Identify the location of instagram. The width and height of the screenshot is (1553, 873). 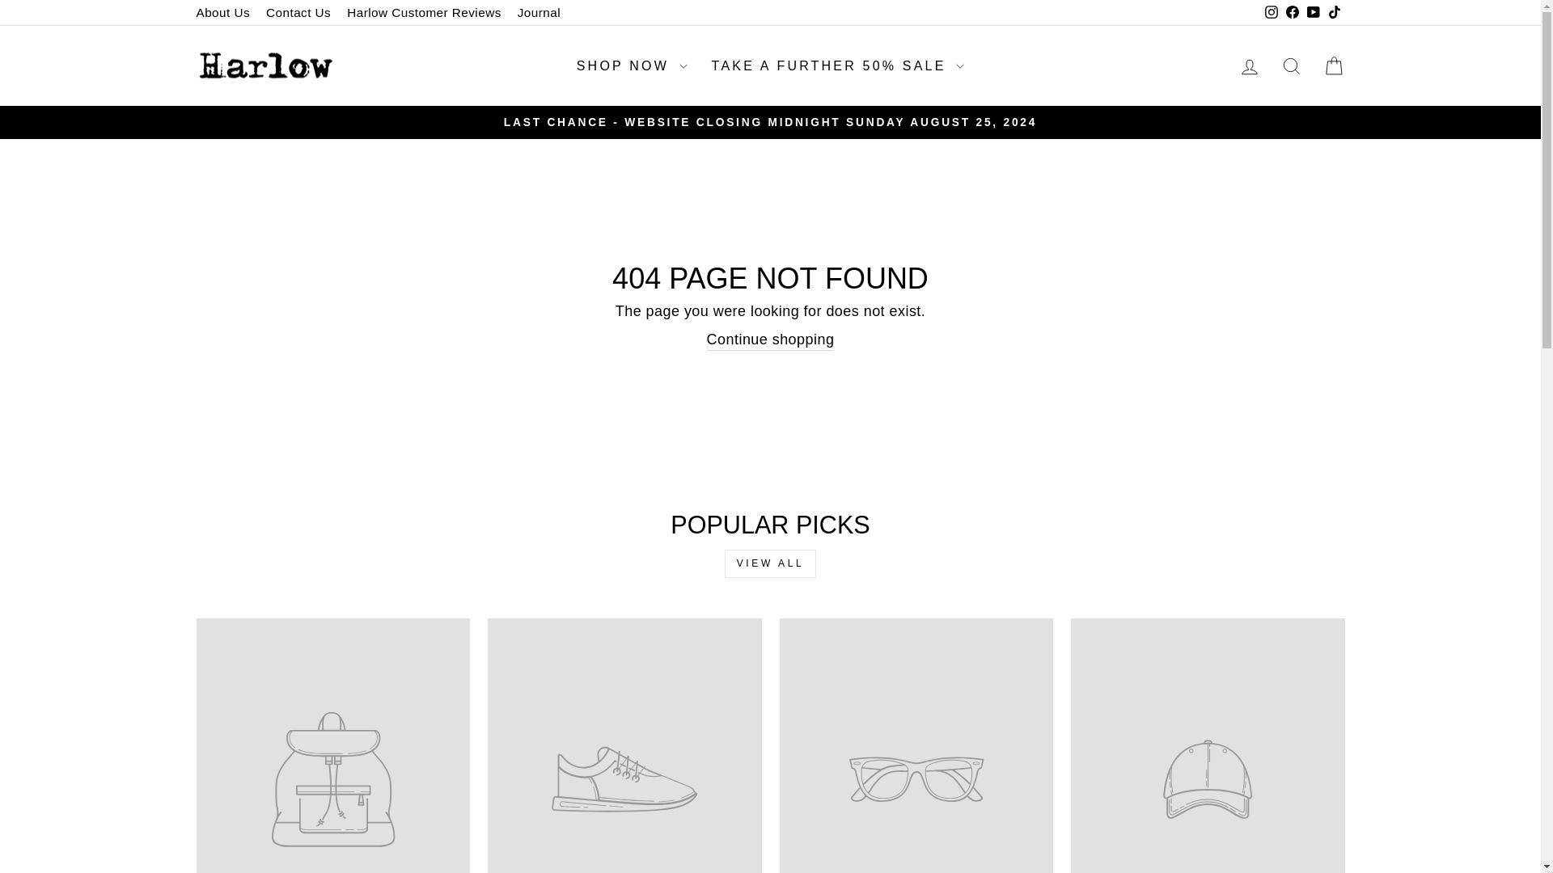
(1272, 11).